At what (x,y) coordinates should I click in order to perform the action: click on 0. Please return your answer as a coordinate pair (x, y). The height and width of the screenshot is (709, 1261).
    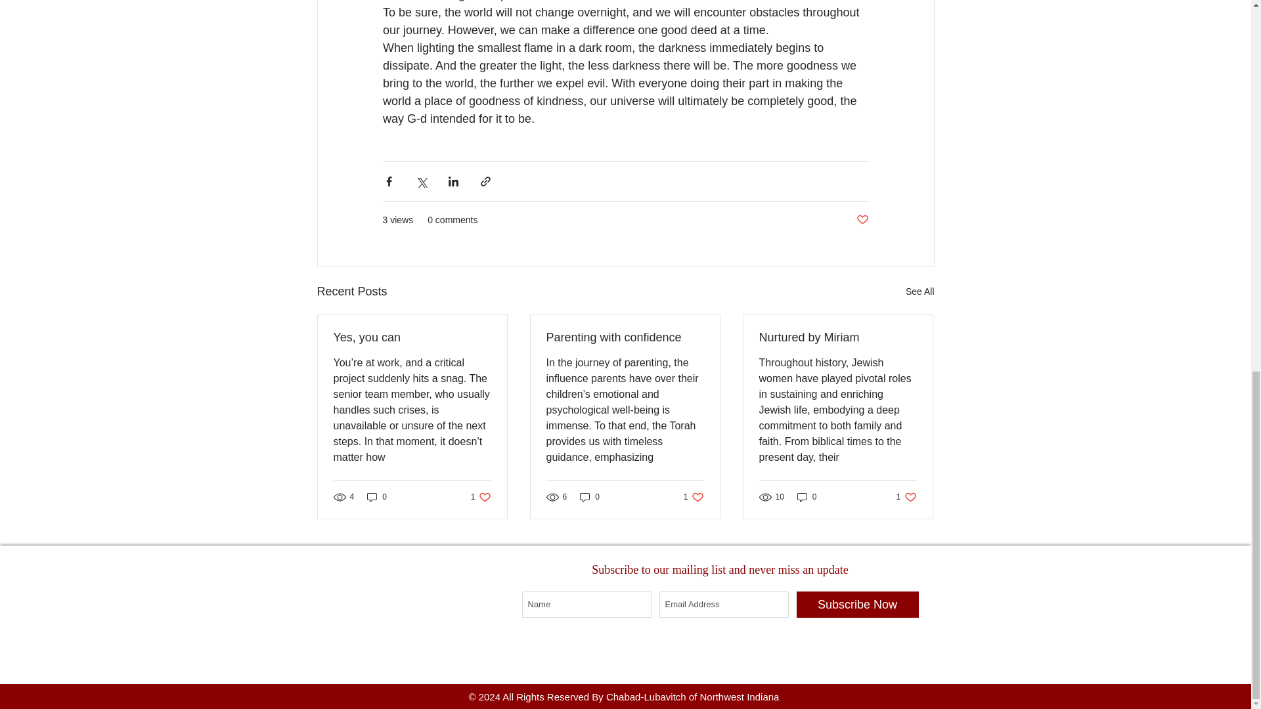
    Looking at the image, I should click on (919, 291).